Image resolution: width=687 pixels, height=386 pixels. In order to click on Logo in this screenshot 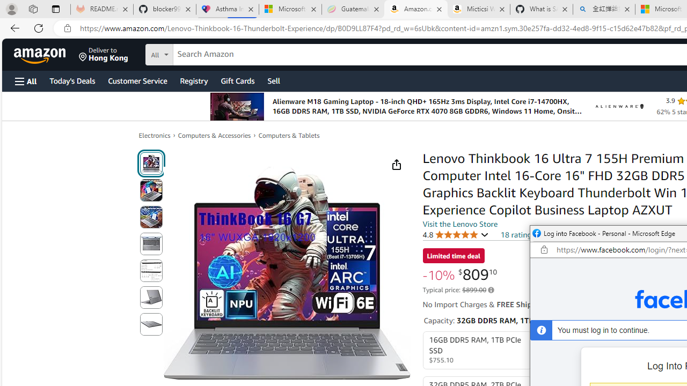, I will do `click(619, 106)`.